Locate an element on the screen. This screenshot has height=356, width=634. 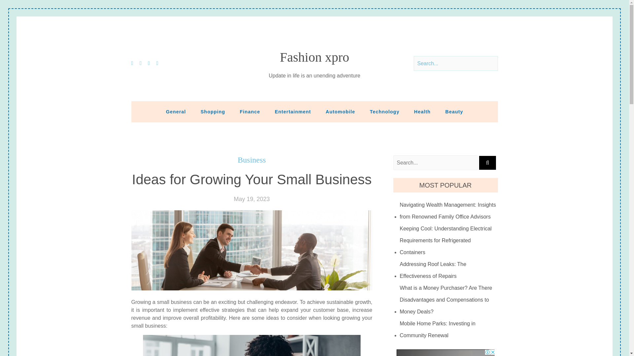
Finance is located at coordinates (250, 111).